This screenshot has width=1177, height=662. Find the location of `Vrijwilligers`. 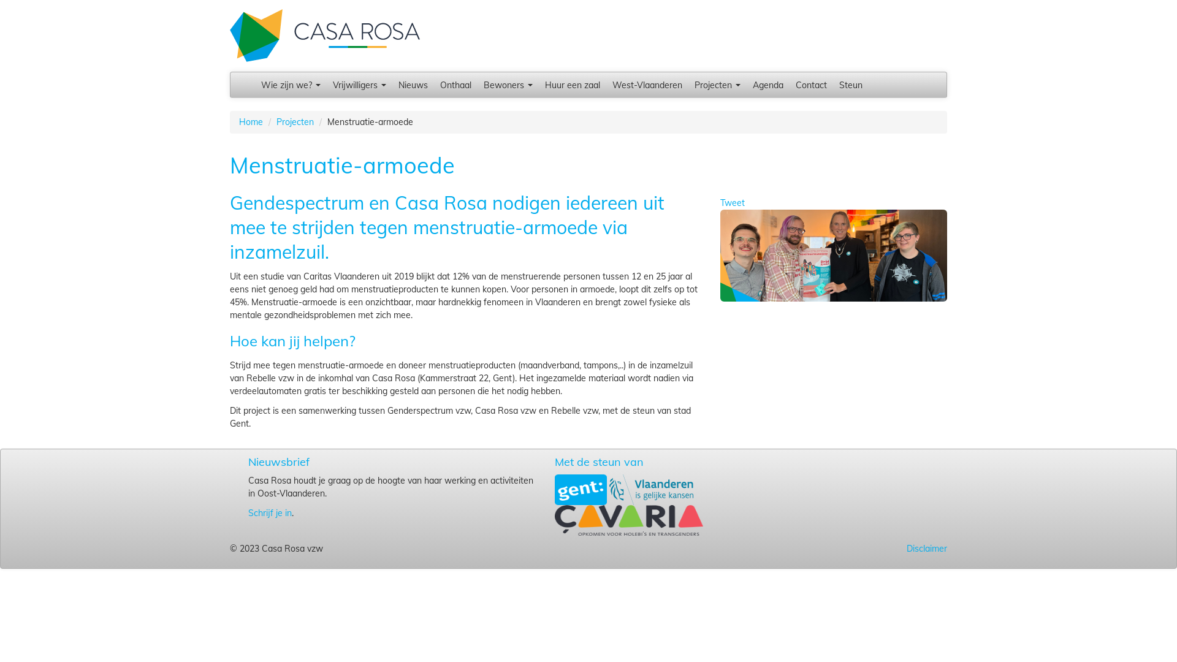

Vrijwilligers is located at coordinates (359, 85).